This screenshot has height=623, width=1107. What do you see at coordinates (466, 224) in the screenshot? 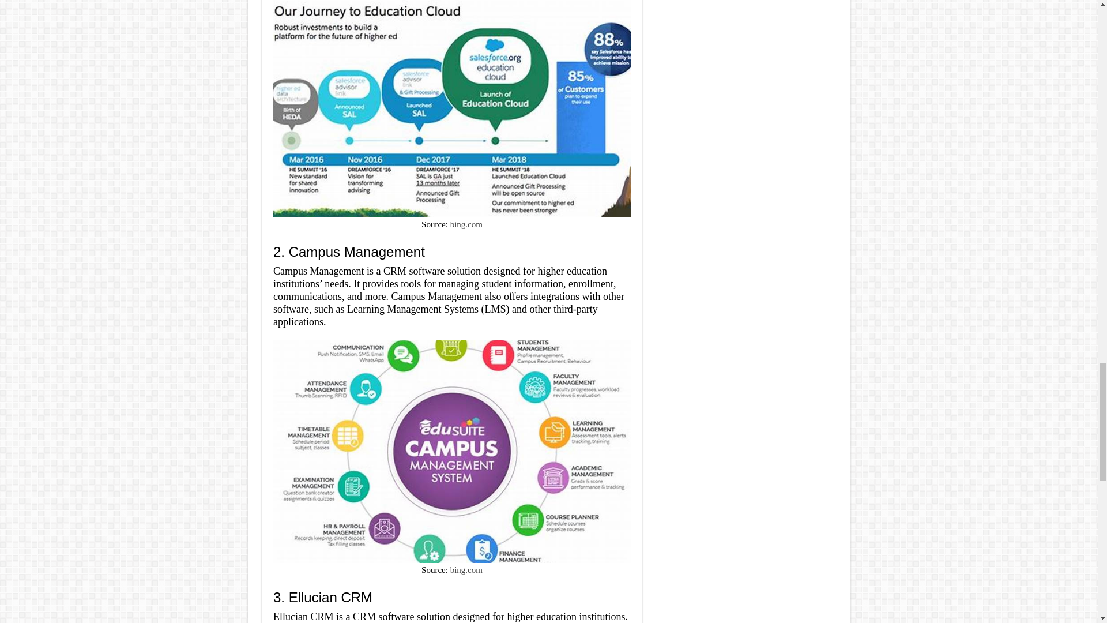
I see `bing.com` at bounding box center [466, 224].